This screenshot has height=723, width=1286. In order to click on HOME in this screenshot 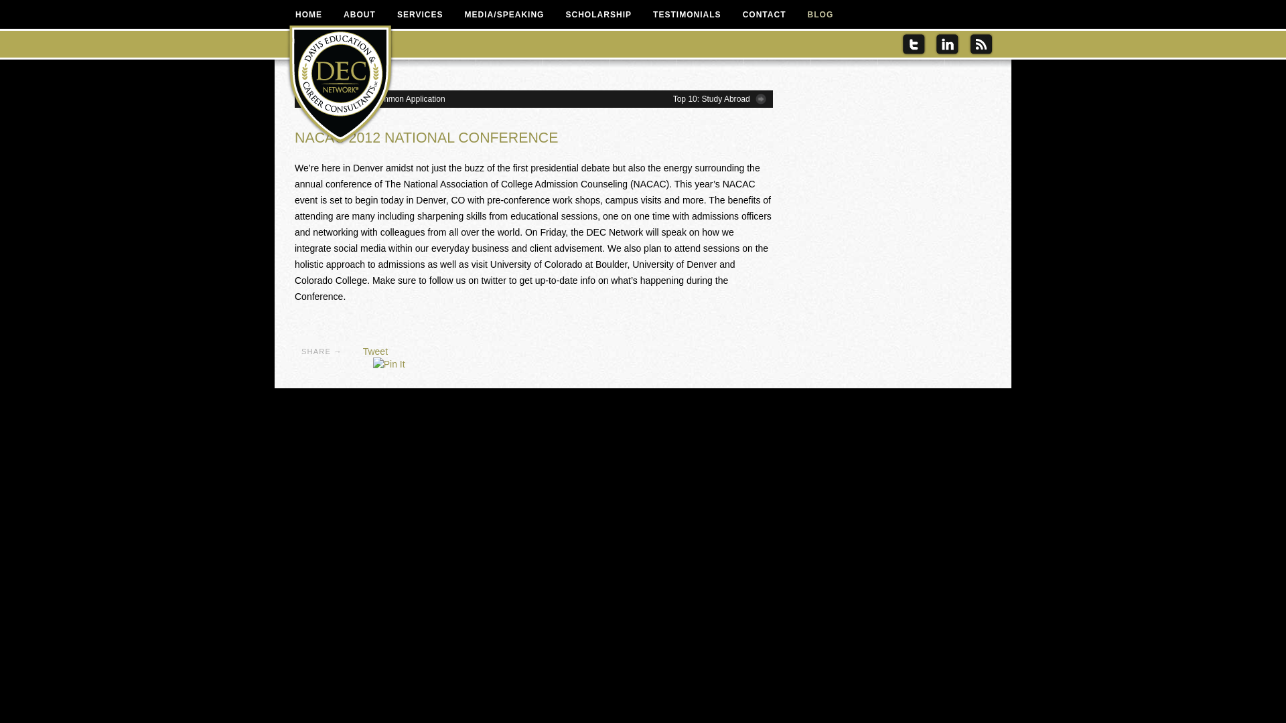, I will do `click(308, 14)`.